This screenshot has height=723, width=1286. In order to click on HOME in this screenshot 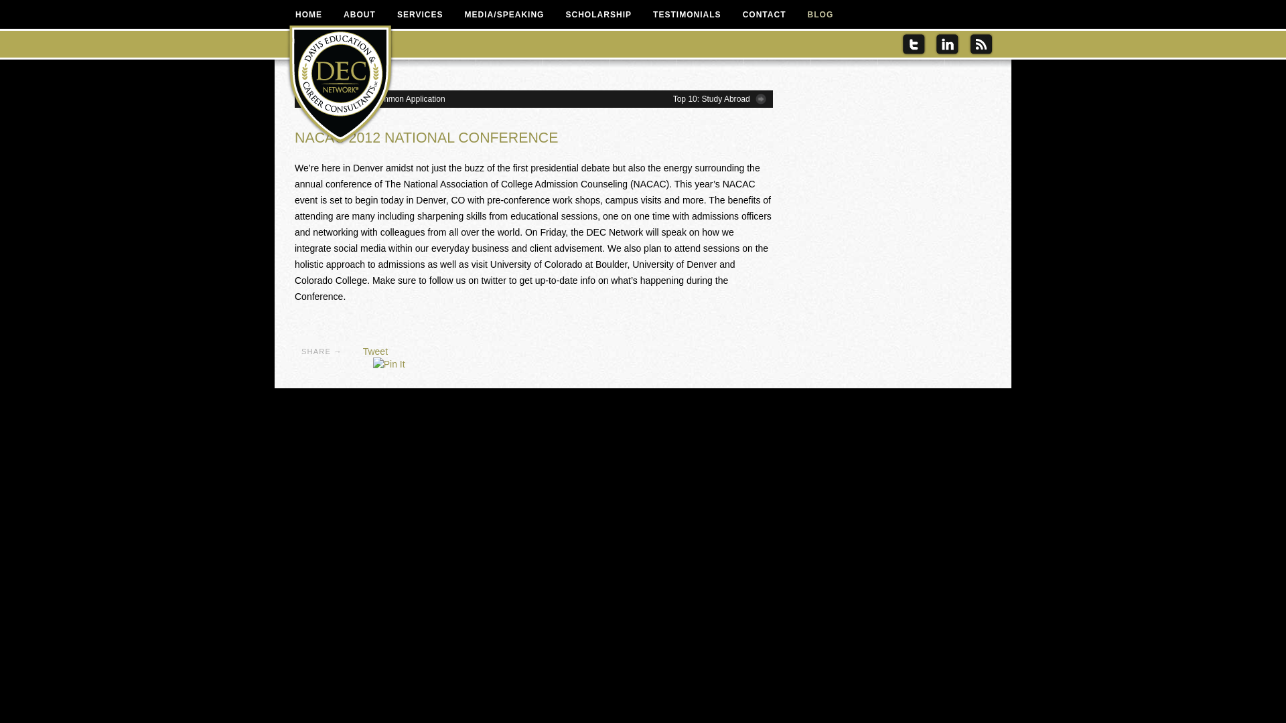, I will do `click(308, 14)`.